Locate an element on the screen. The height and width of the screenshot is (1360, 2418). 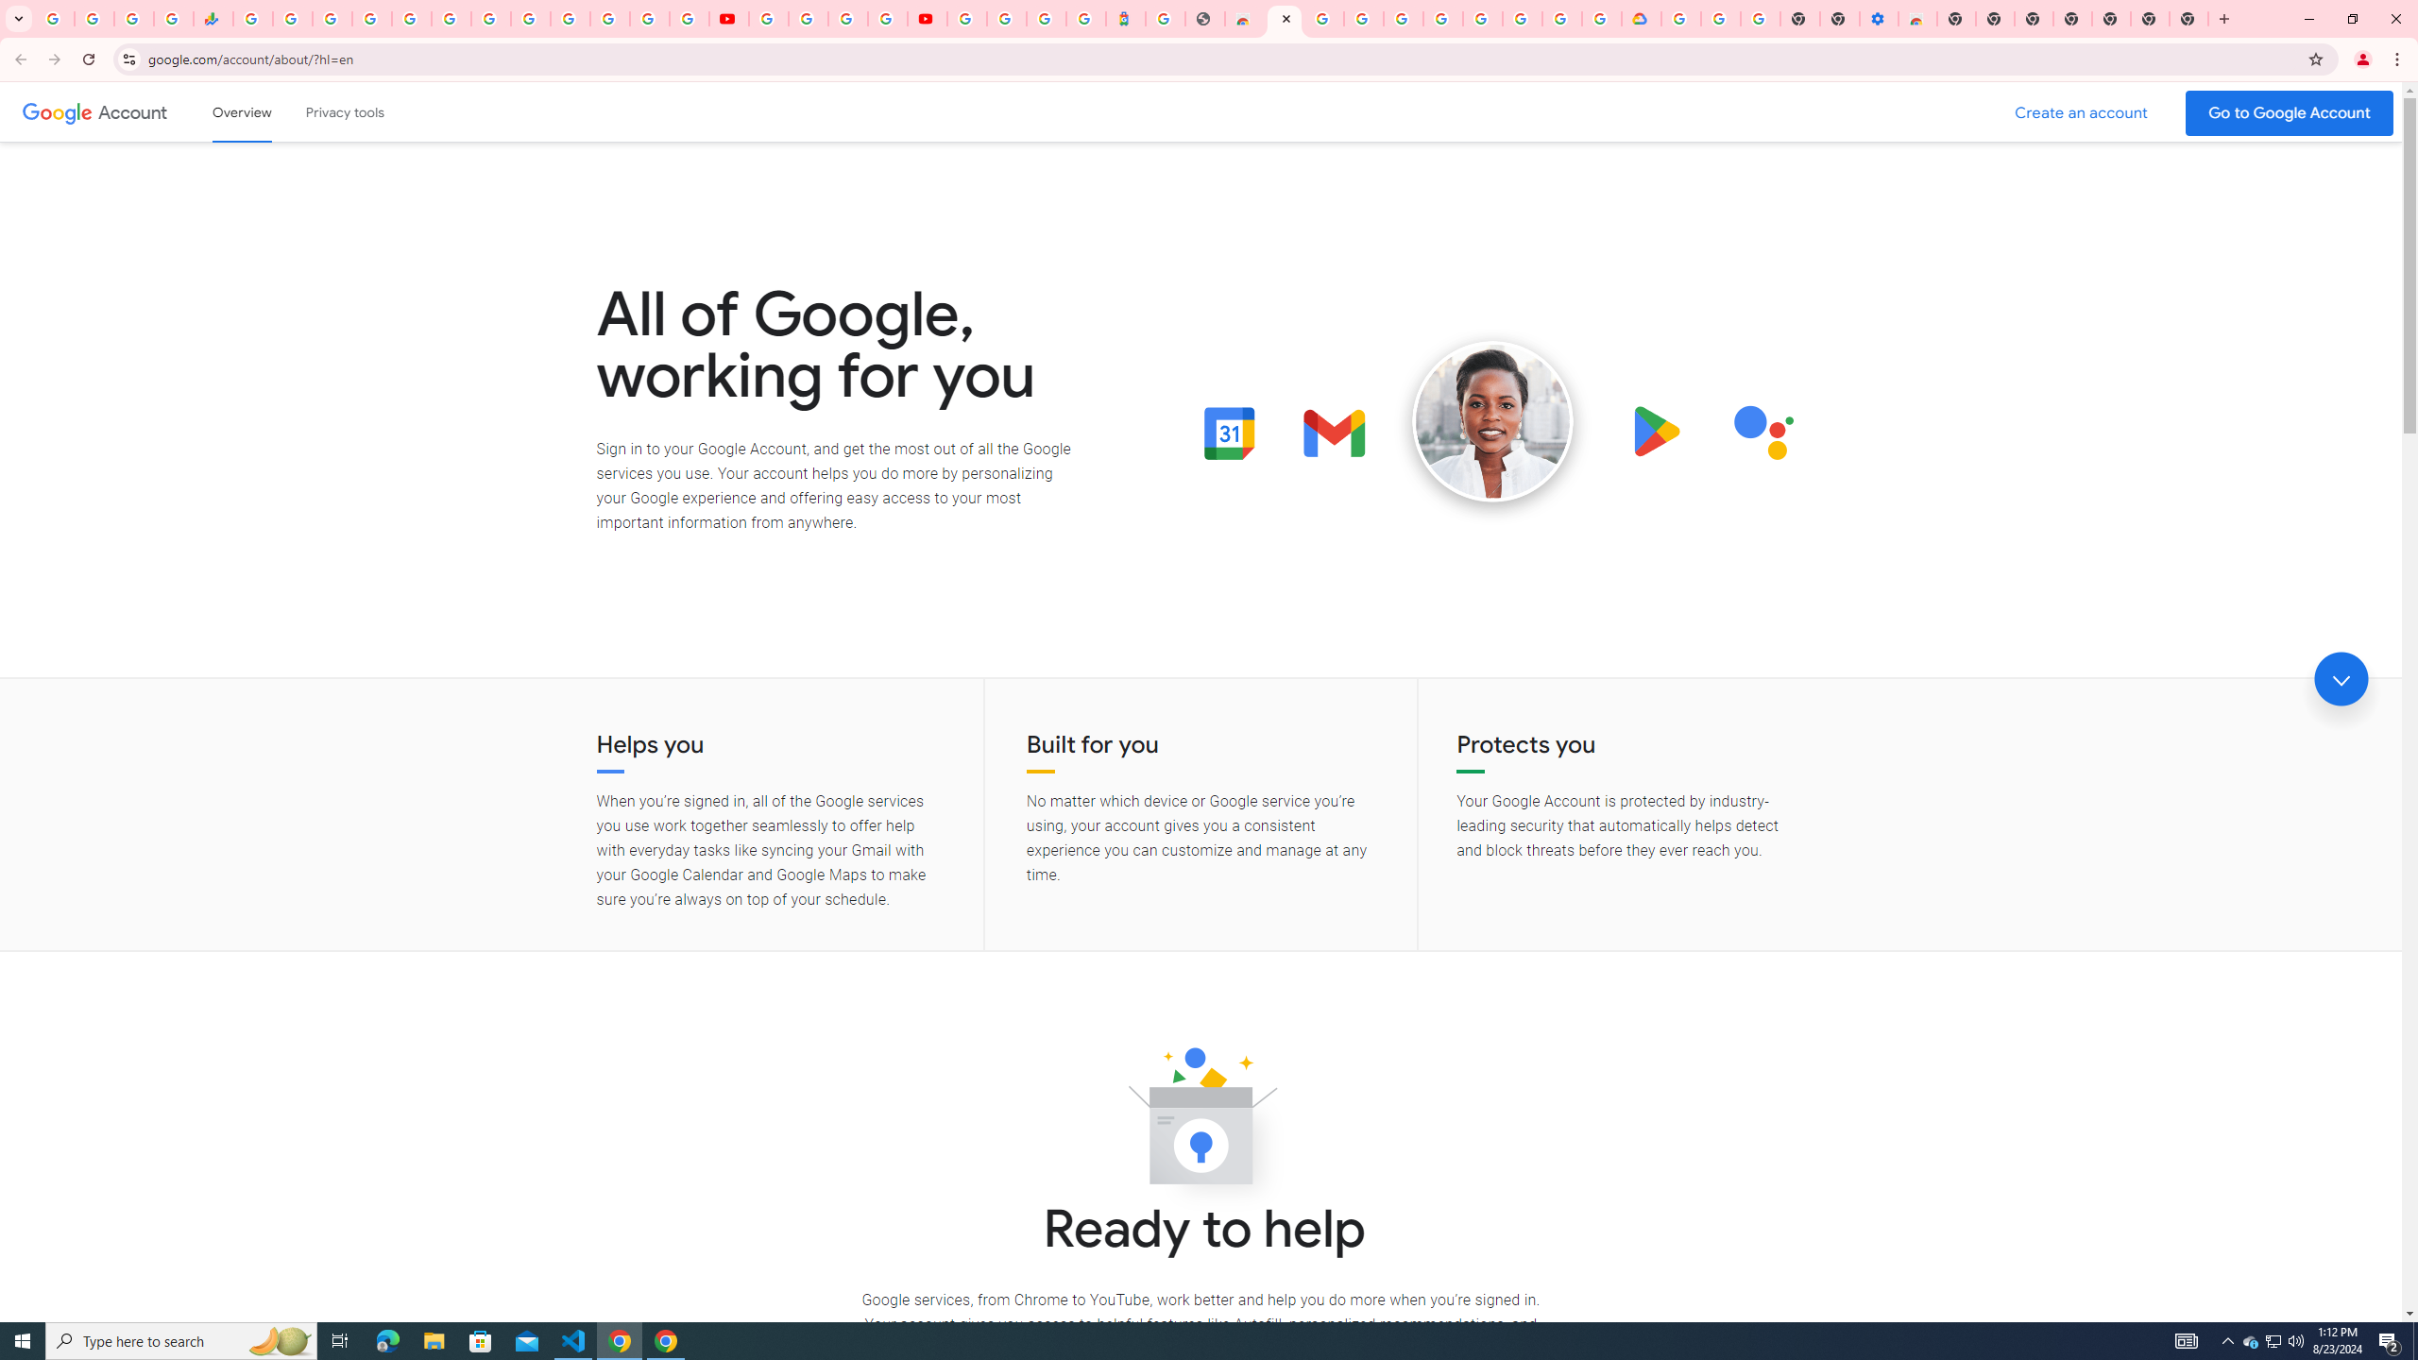
Google logo is located at coordinates (57, 111).